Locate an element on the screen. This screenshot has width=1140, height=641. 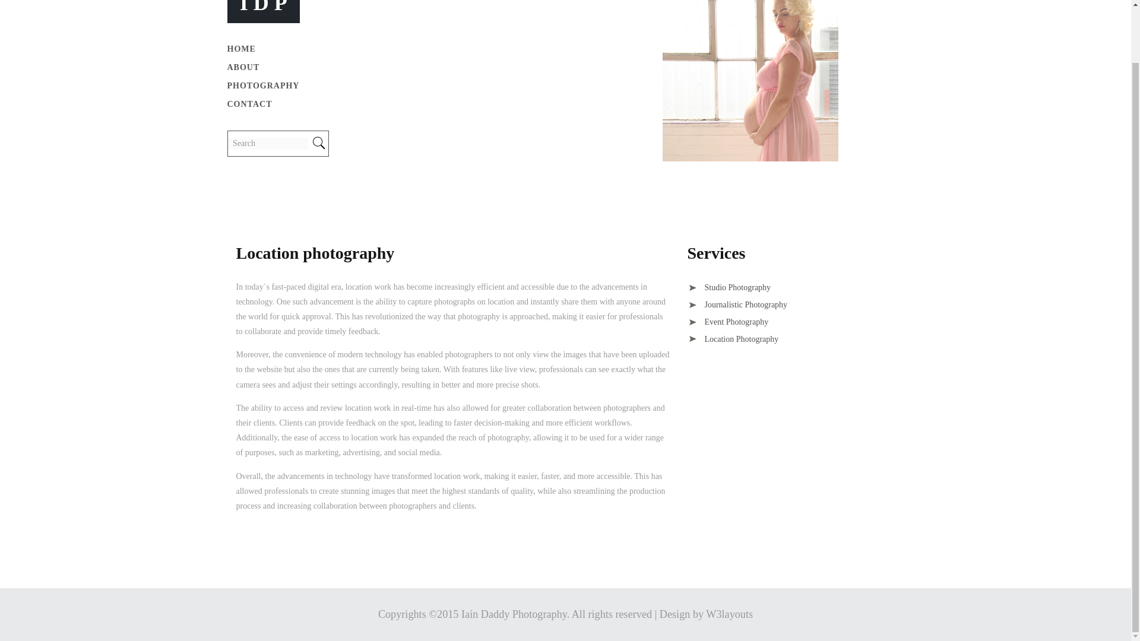
I D P is located at coordinates (263, 7).